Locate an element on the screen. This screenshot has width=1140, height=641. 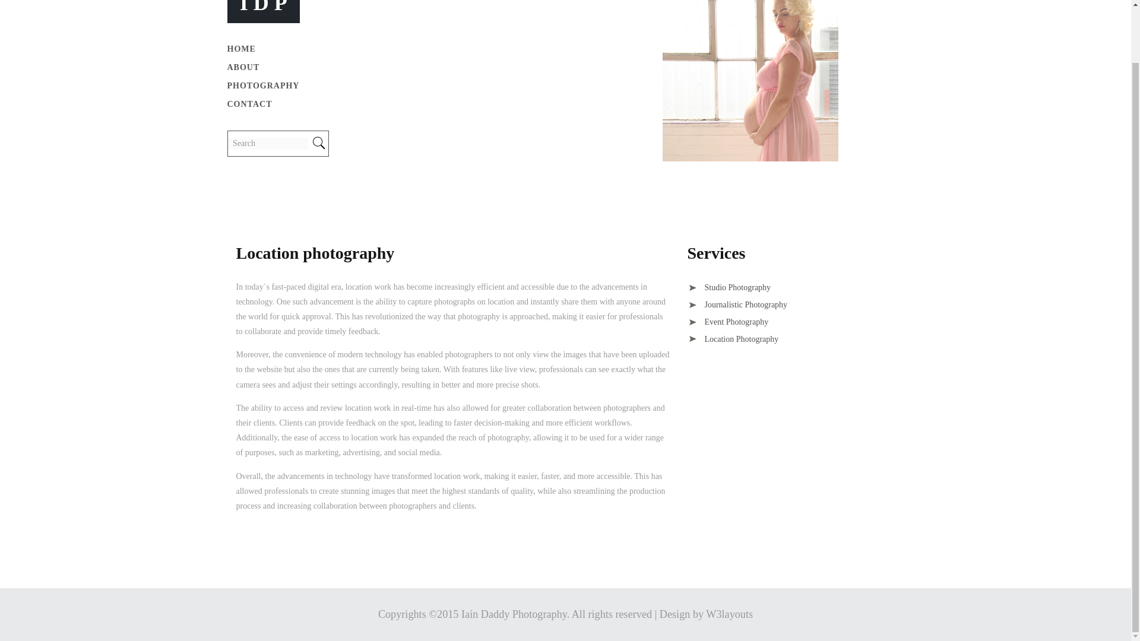
I D P is located at coordinates (263, 7).